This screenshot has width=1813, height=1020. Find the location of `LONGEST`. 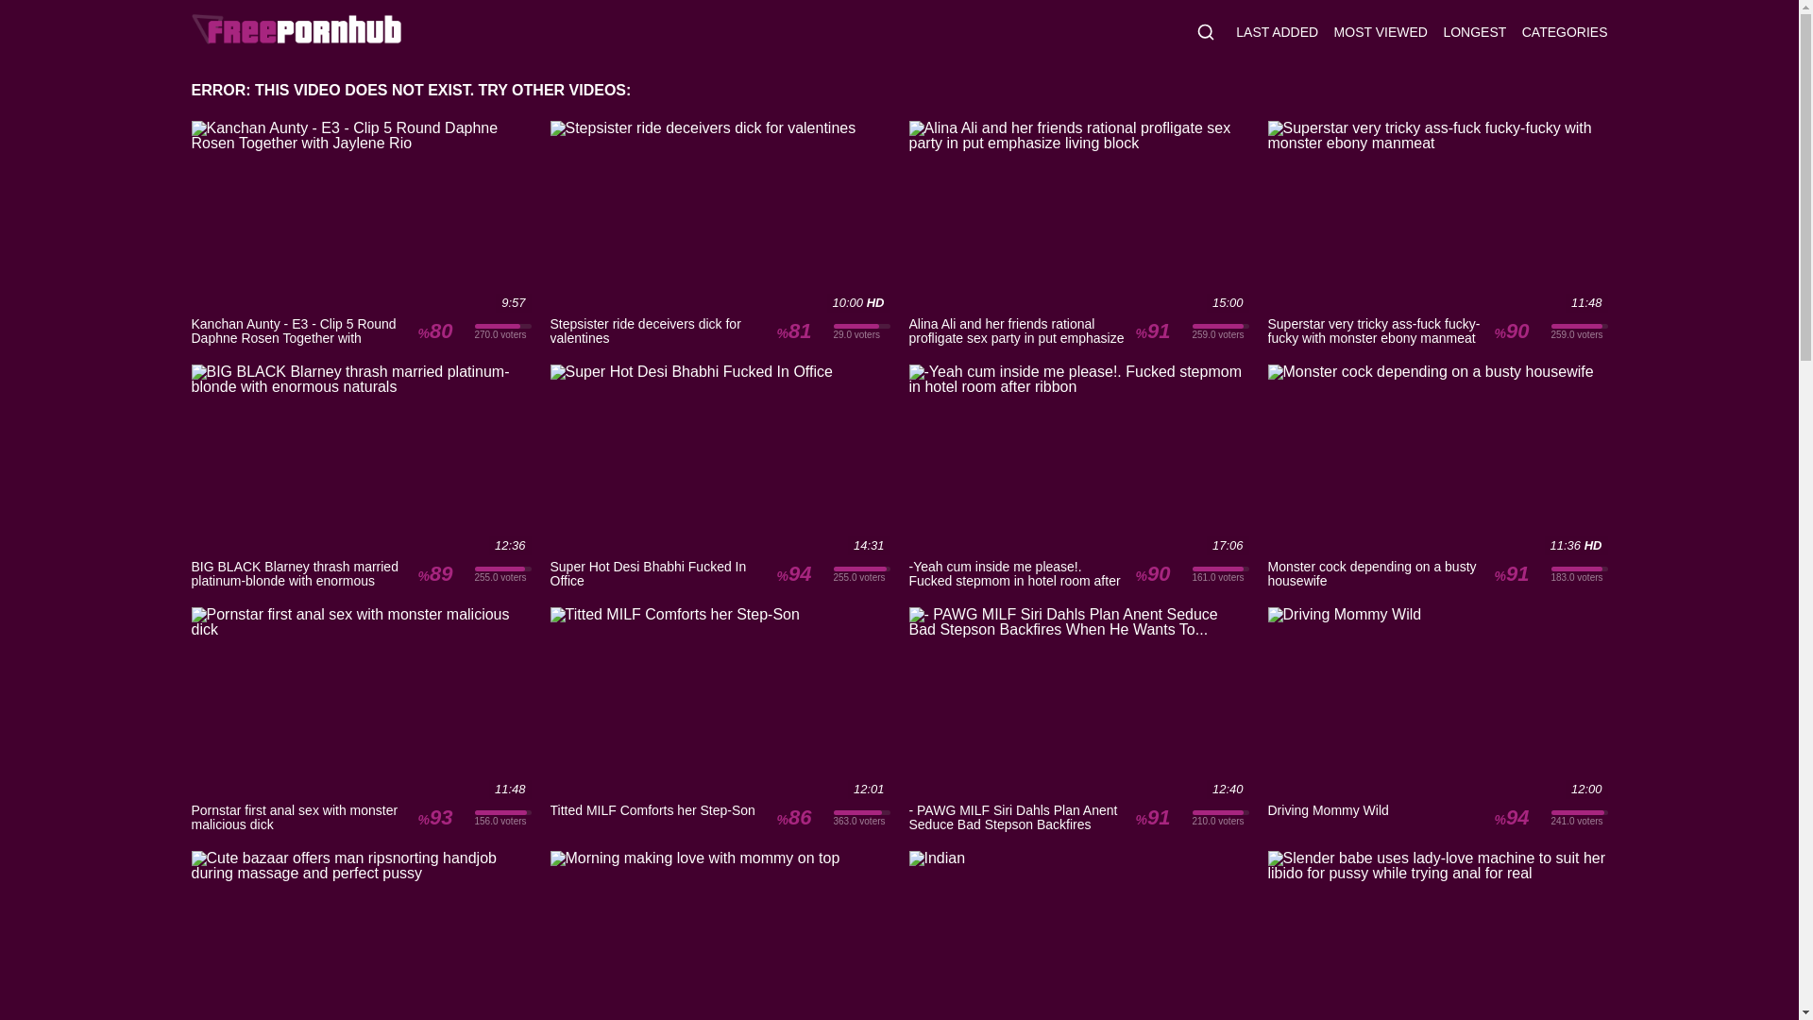

LONGEST is located at coordinates (1475, 32).